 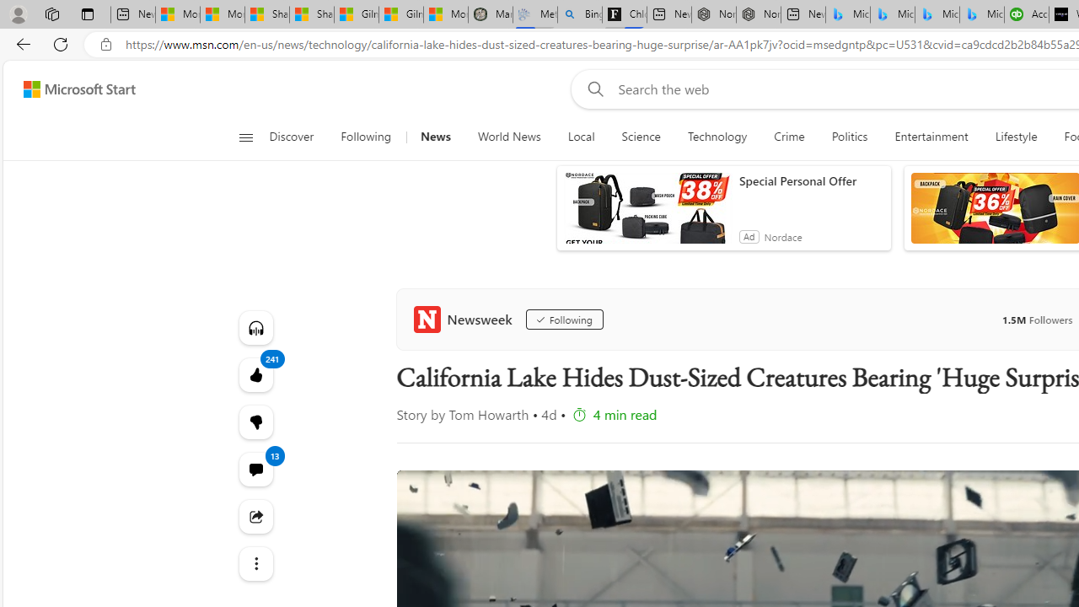 What do you see at coordinates (931, 137) in the screenshot?
I see `Entertainment` at bounding box center [931, 137].